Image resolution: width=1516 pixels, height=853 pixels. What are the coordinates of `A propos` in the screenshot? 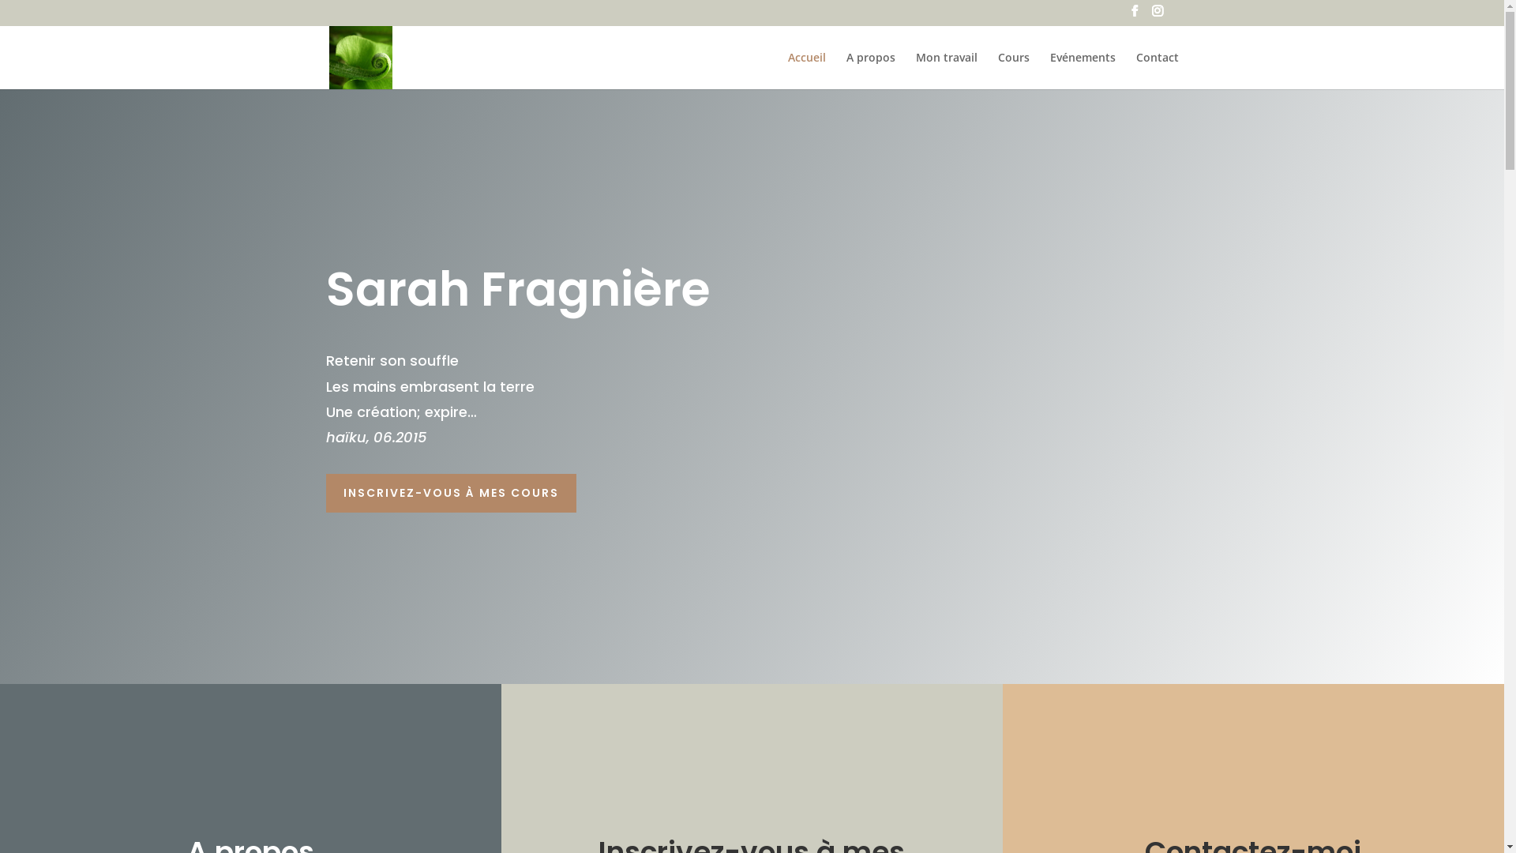 It's located at (871, 71).